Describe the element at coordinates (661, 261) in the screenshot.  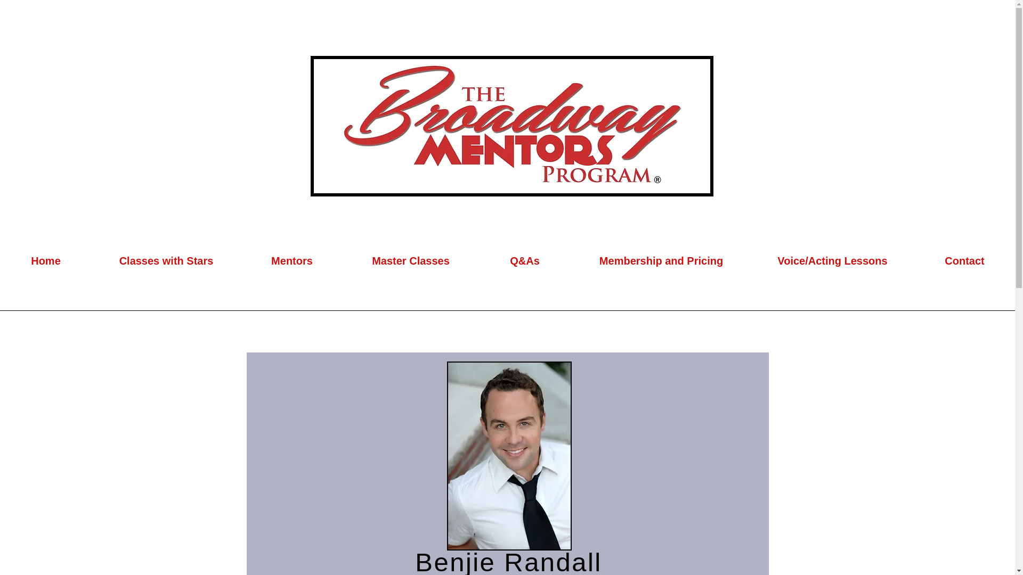
I see `Membership and Pricing` at that location.